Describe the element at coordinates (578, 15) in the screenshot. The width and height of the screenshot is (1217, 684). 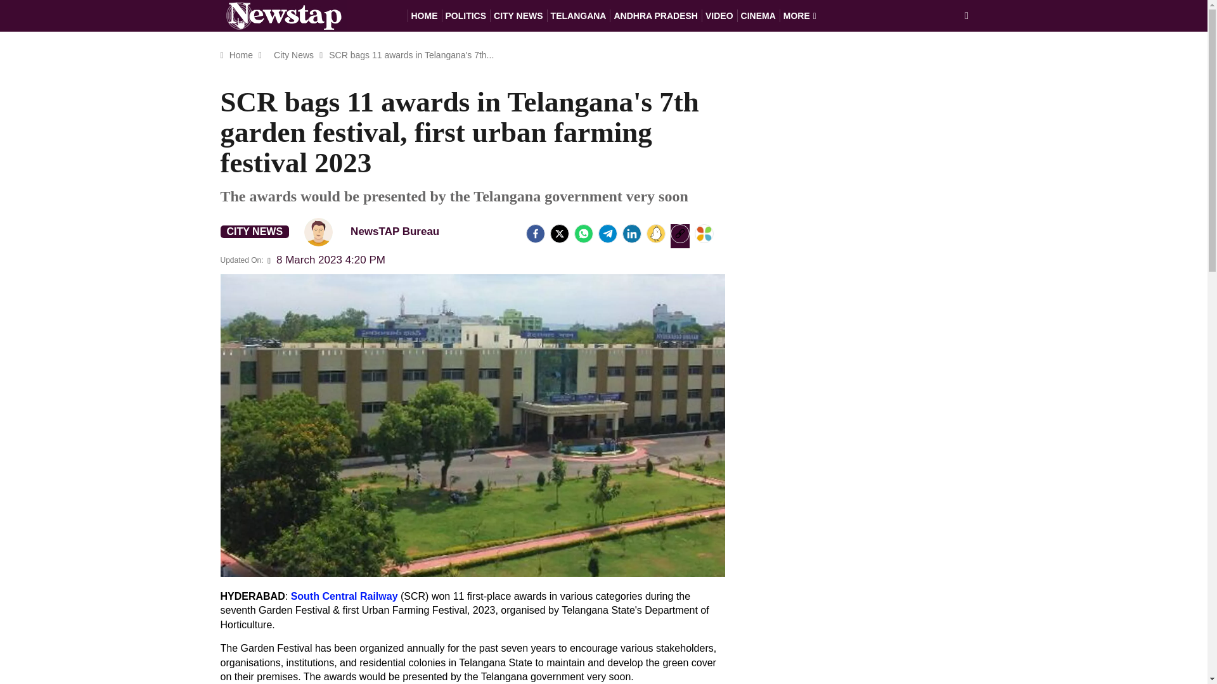
I see `TELANGANA` at that location.